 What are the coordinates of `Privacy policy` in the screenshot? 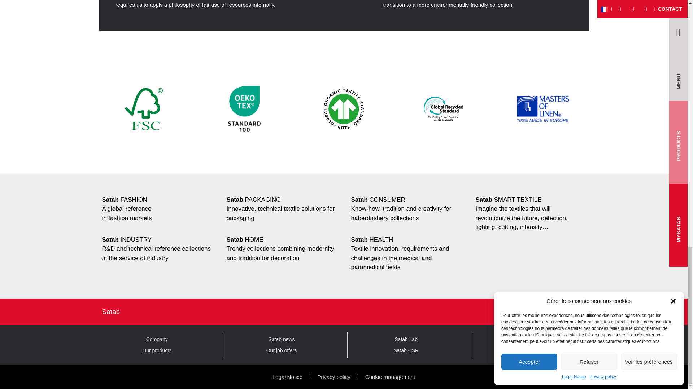 It's located at (334, 377).